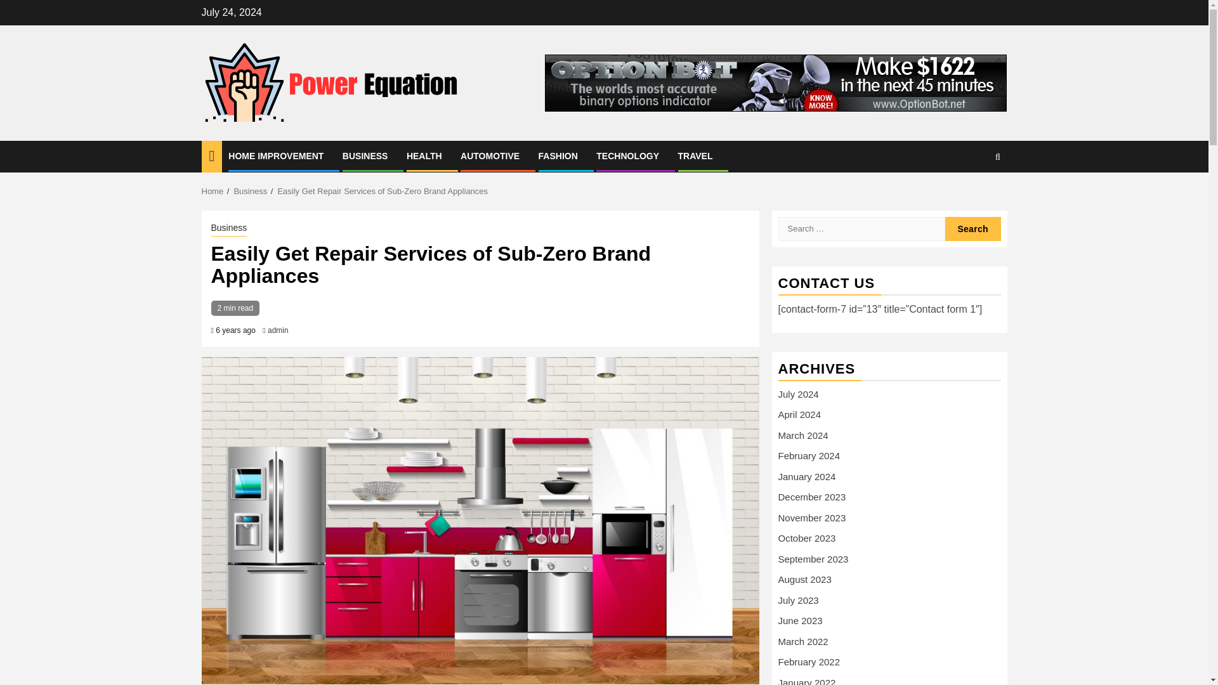  I want to click on April 2024, so click(799, 414).